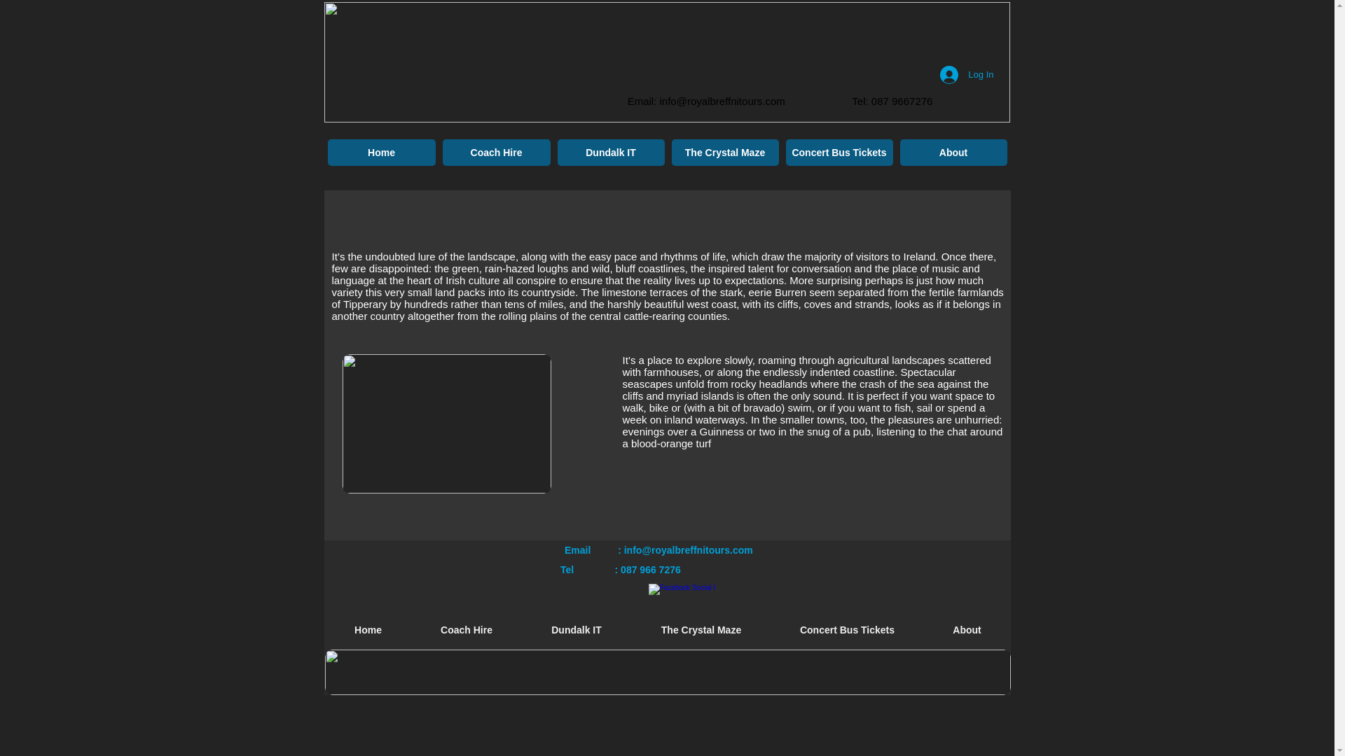  Describe the element at coordinates (368, 630) in the screenshot. I see `Home` at that location.